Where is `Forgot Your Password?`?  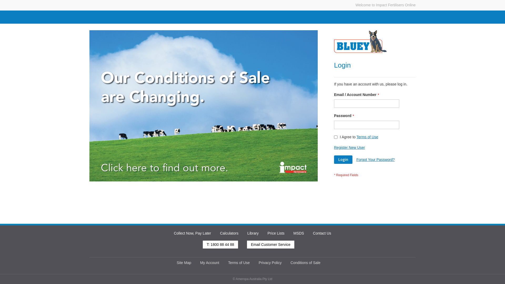
Forgot Your Password? is located at coordinates (376, 160).